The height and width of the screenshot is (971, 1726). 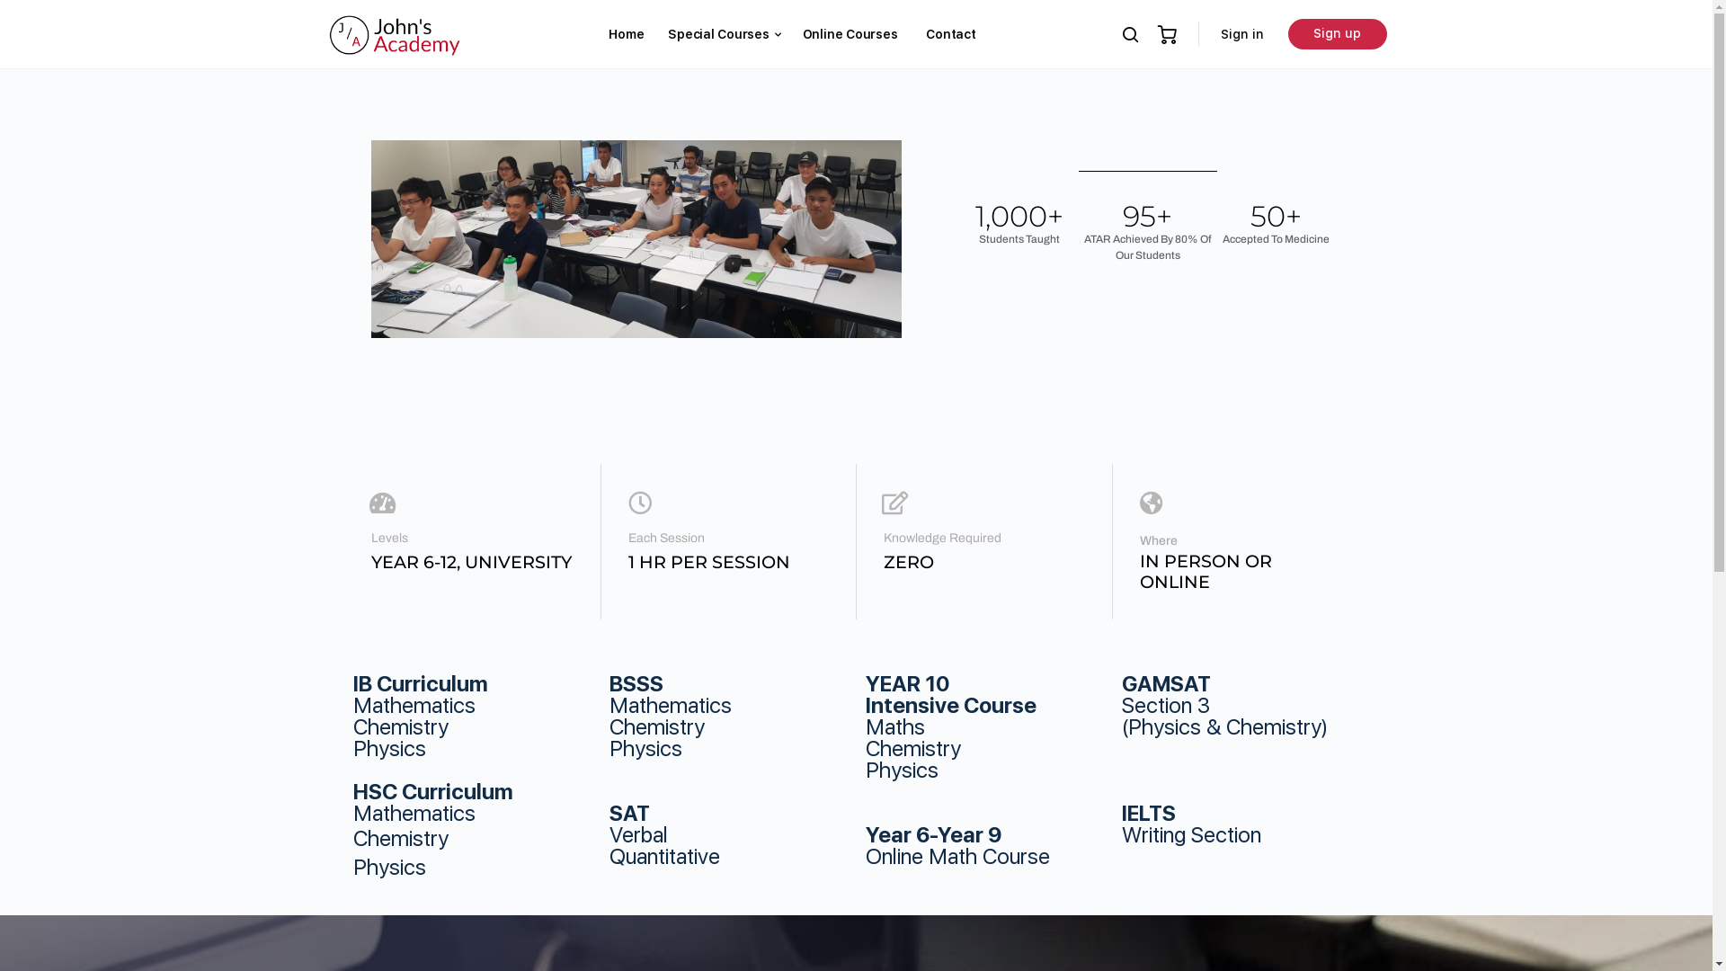 I want to click on Sign in, so click(x=1242, y=34).